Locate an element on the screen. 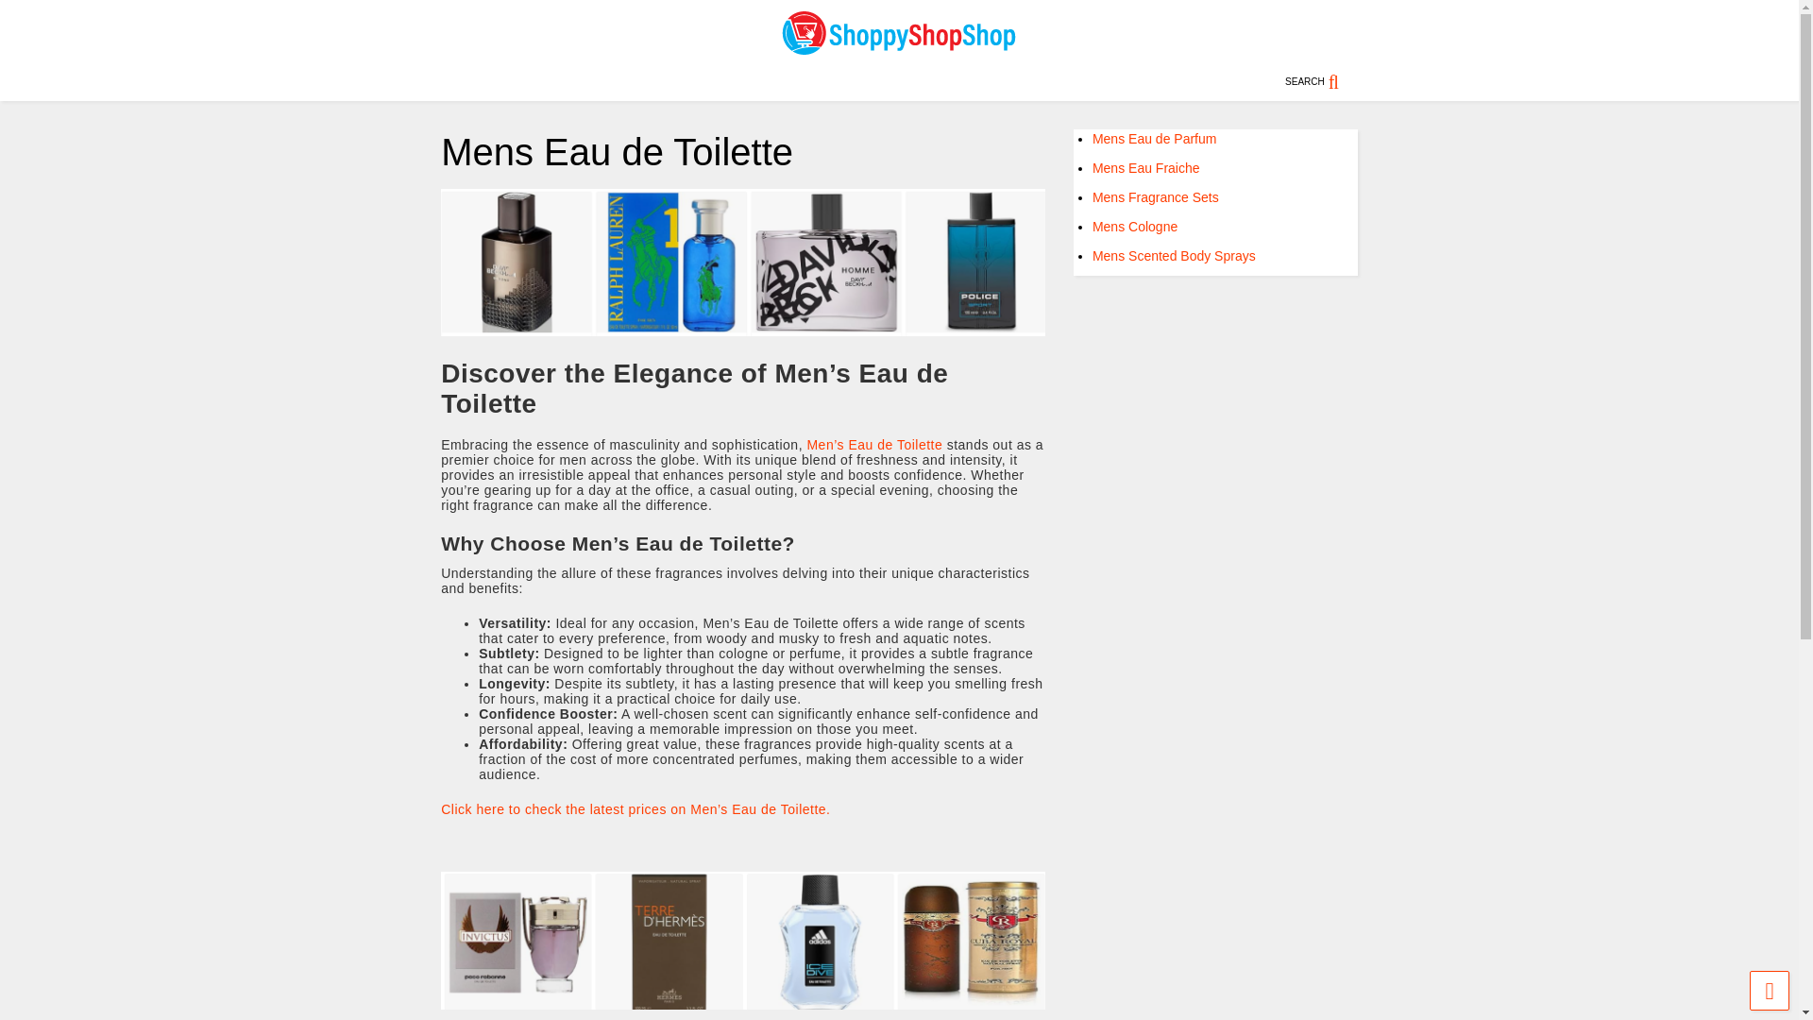 The image size is (1813, 1020). SEARCH is located at coordinates (1322, 81).